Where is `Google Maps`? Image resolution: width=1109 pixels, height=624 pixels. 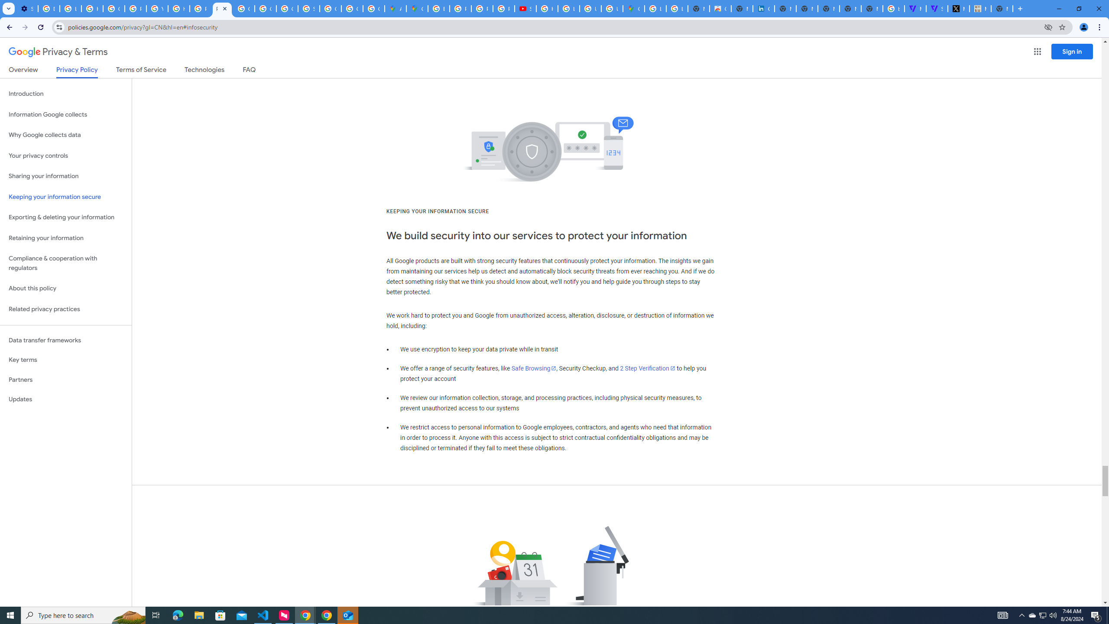 Google Maps is located at coordinates (633, 9).